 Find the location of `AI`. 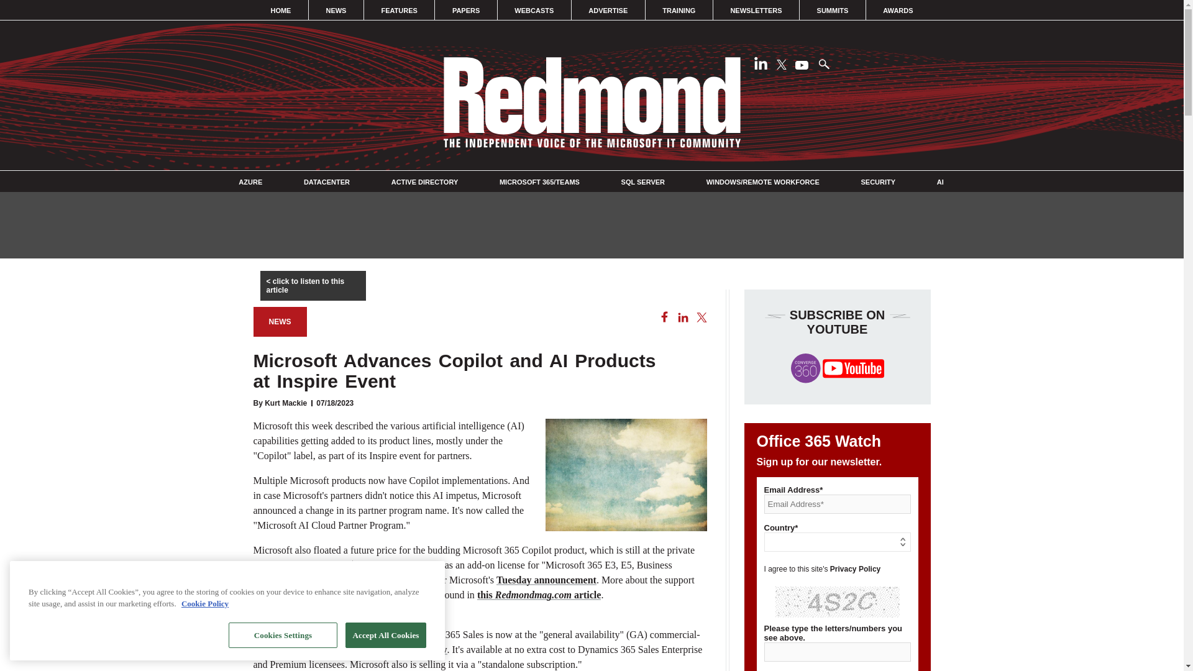

AI is located at coordinates (939, 182).